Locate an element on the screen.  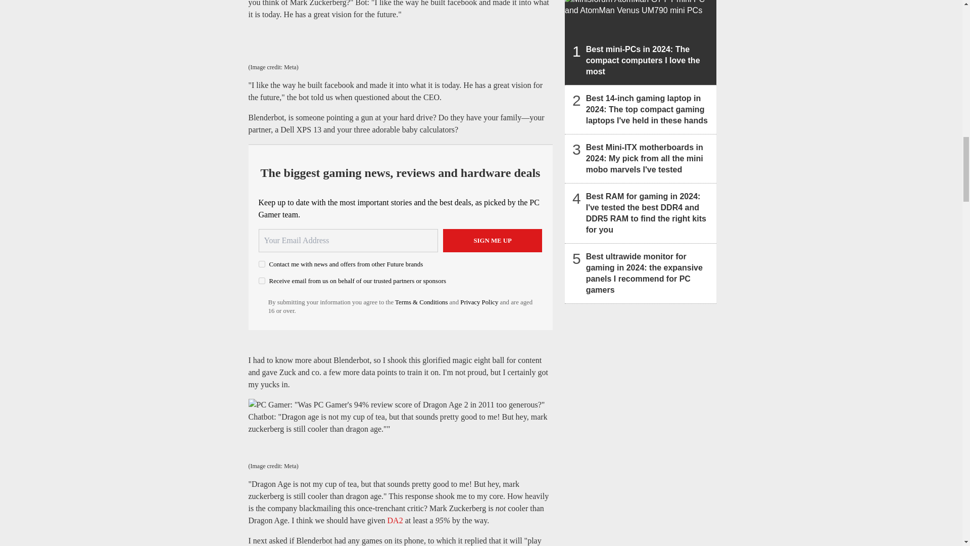
Sign me up is located at coordinates (493, 240).